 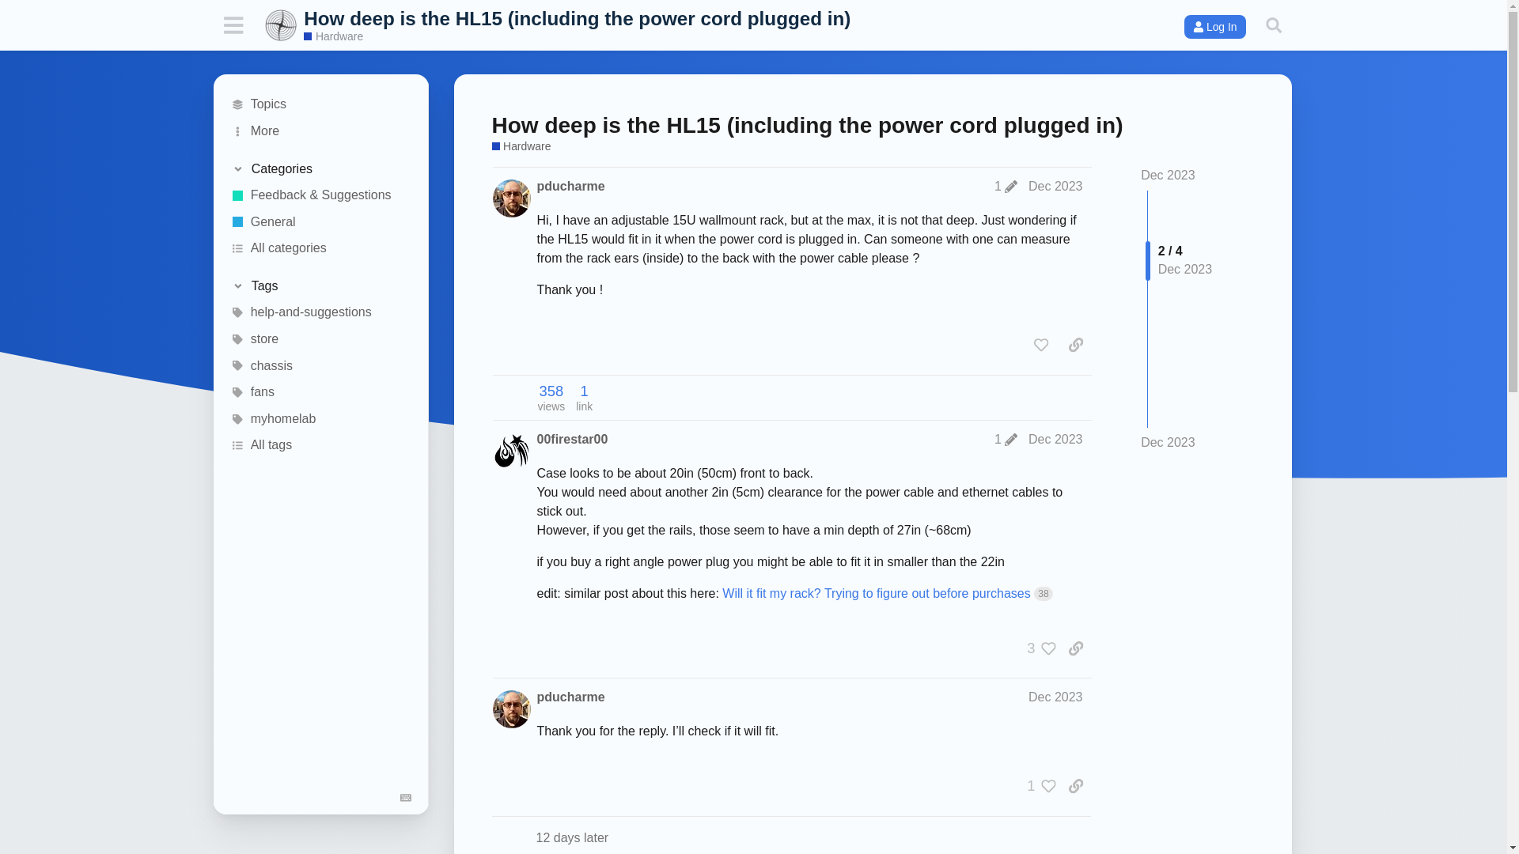 What do you see at coordinates (321, 419) in the screenshot?
I see `myhomelab` at bounding box center [321, 419].